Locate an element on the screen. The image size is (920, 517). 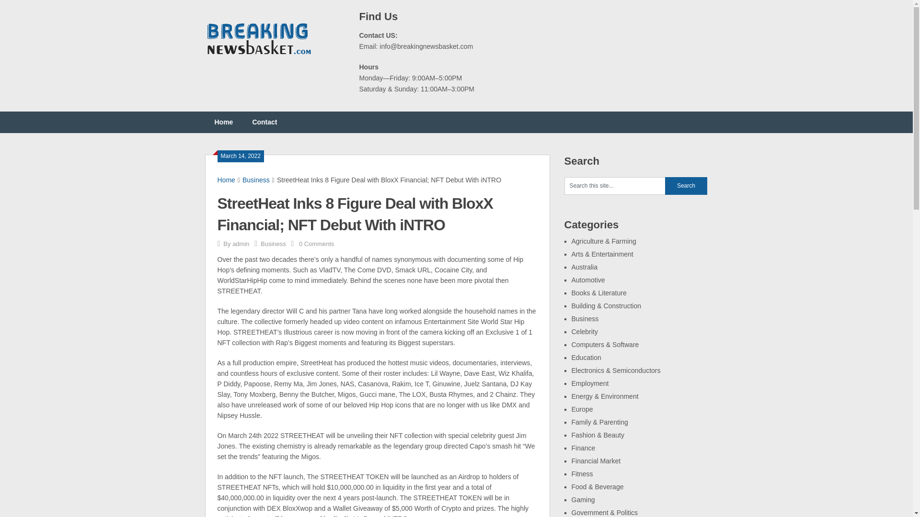
Posts by admin is located at coordinates (241, 244).